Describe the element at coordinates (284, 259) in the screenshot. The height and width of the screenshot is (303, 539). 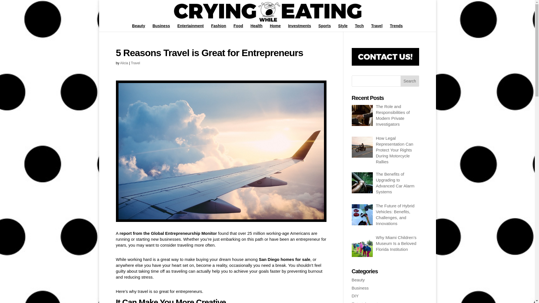
I see `San Diego homes for sale` at that location.